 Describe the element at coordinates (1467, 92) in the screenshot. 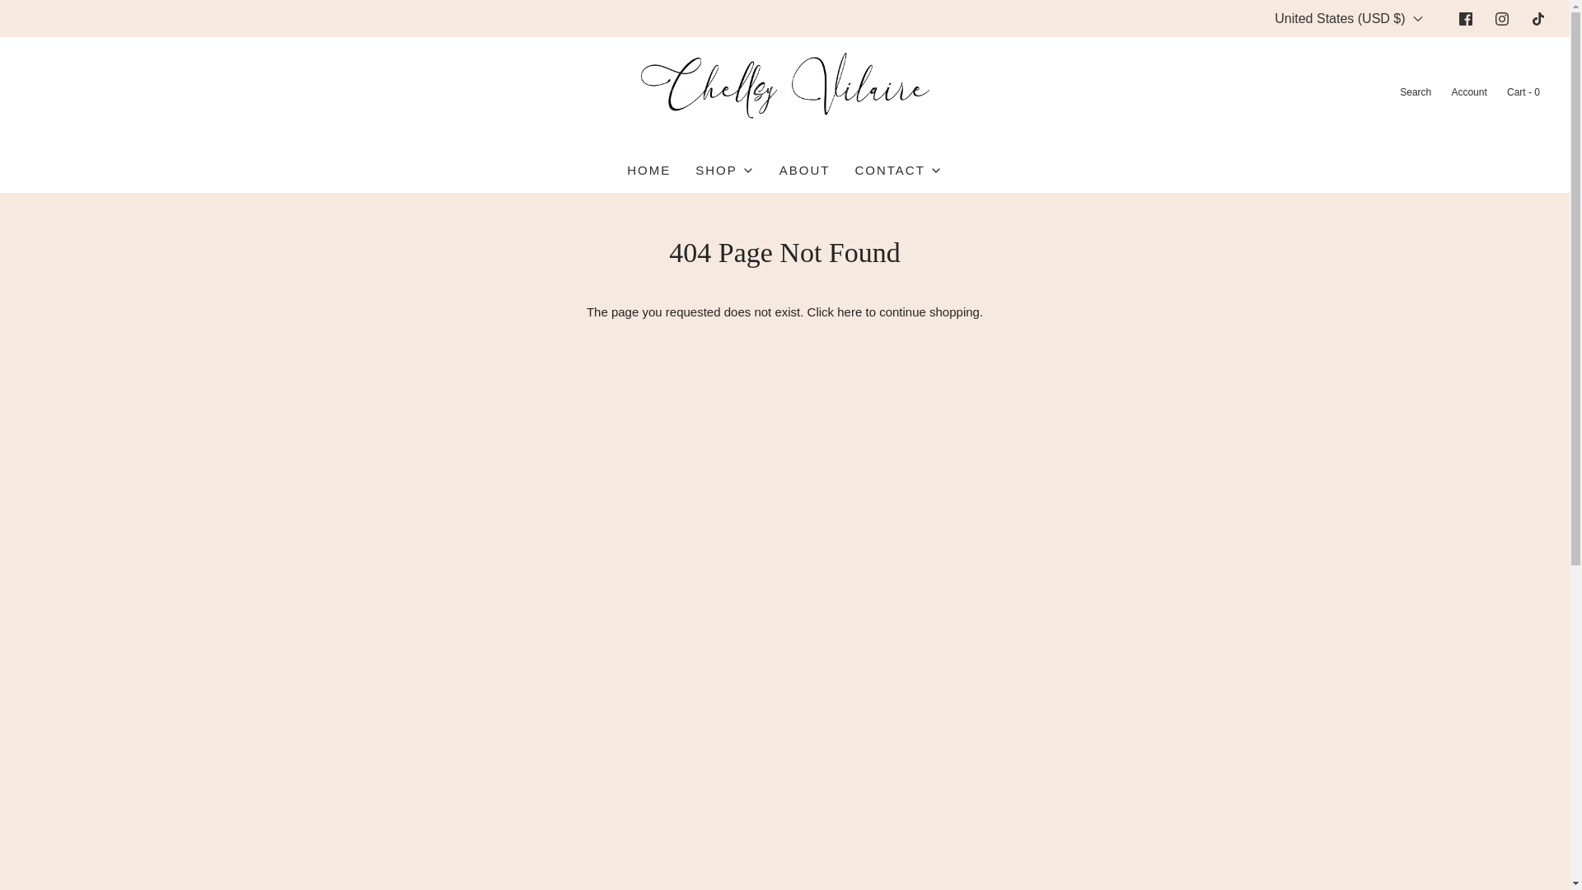

I see `Log in` at that location.